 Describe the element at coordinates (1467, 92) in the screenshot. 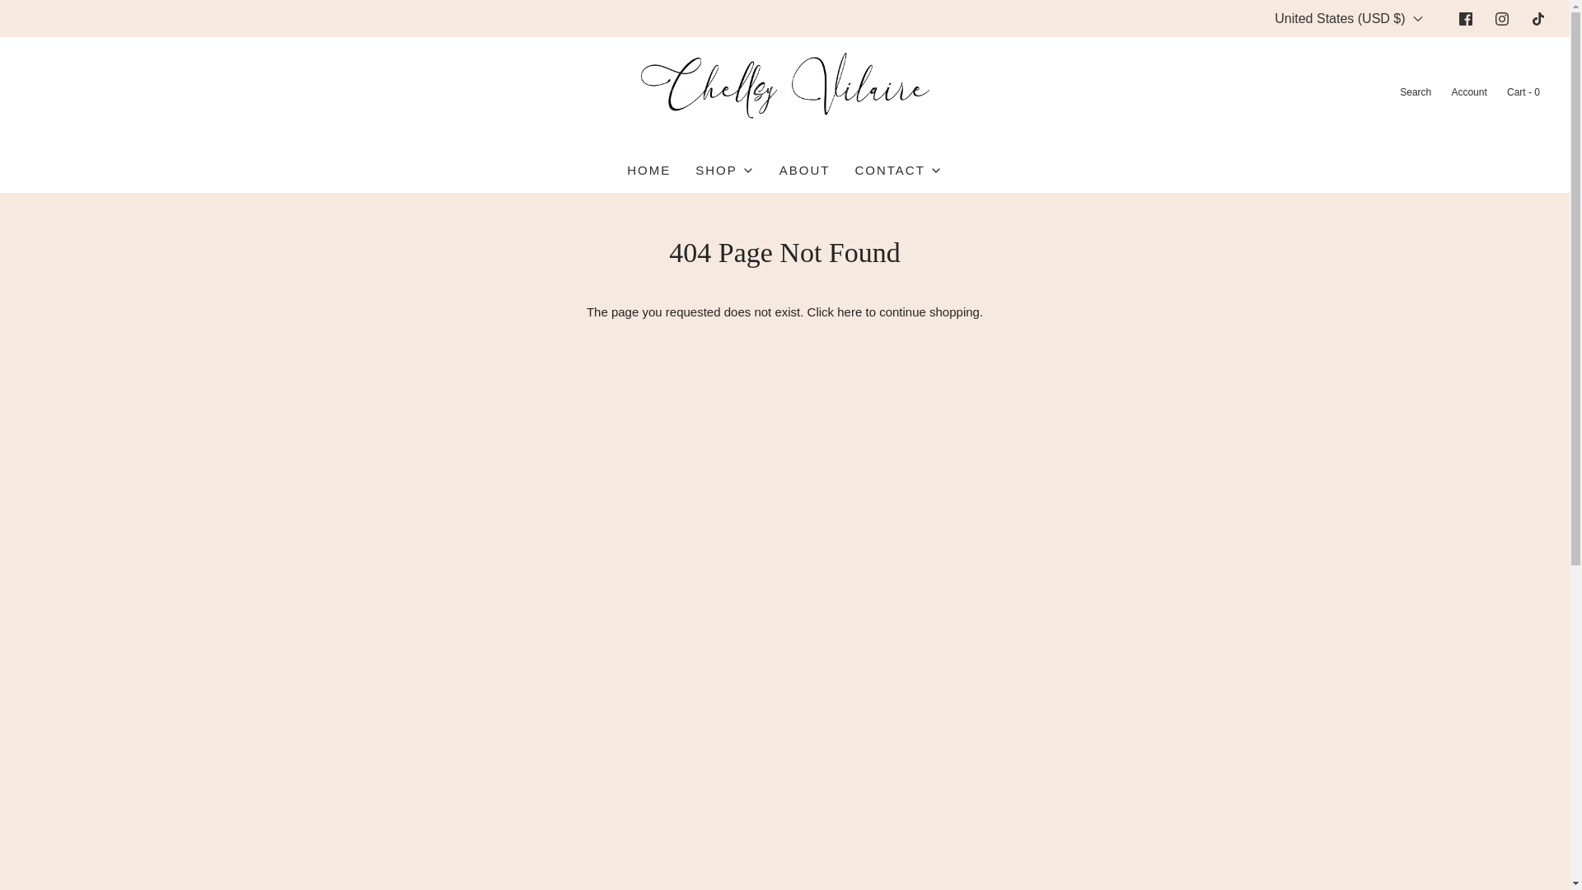

I see `Log in` at that location.